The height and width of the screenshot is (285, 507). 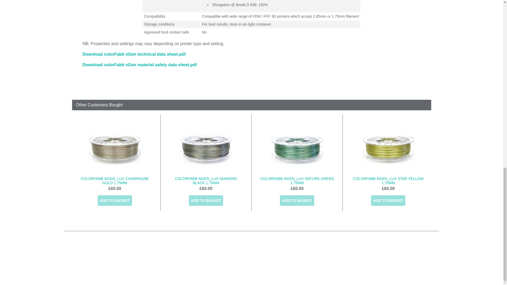 What do you see at coordinates (115, 200) in the screenshot?
I see `ADD TO BASKET` at bounding box center [115, 200].